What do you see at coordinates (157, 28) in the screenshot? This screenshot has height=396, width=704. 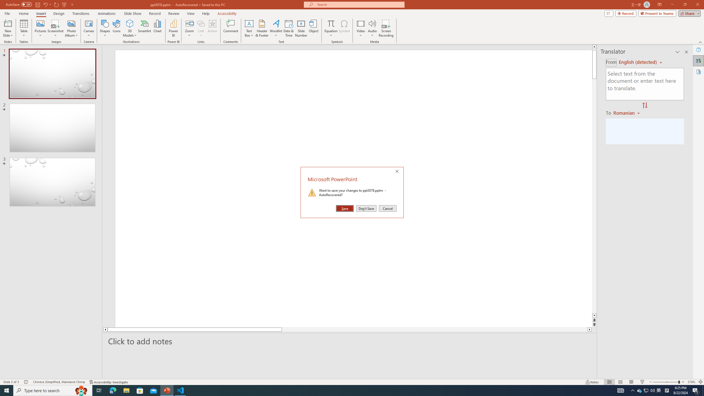 I see `Chart...` at bounding box center [157, 28].